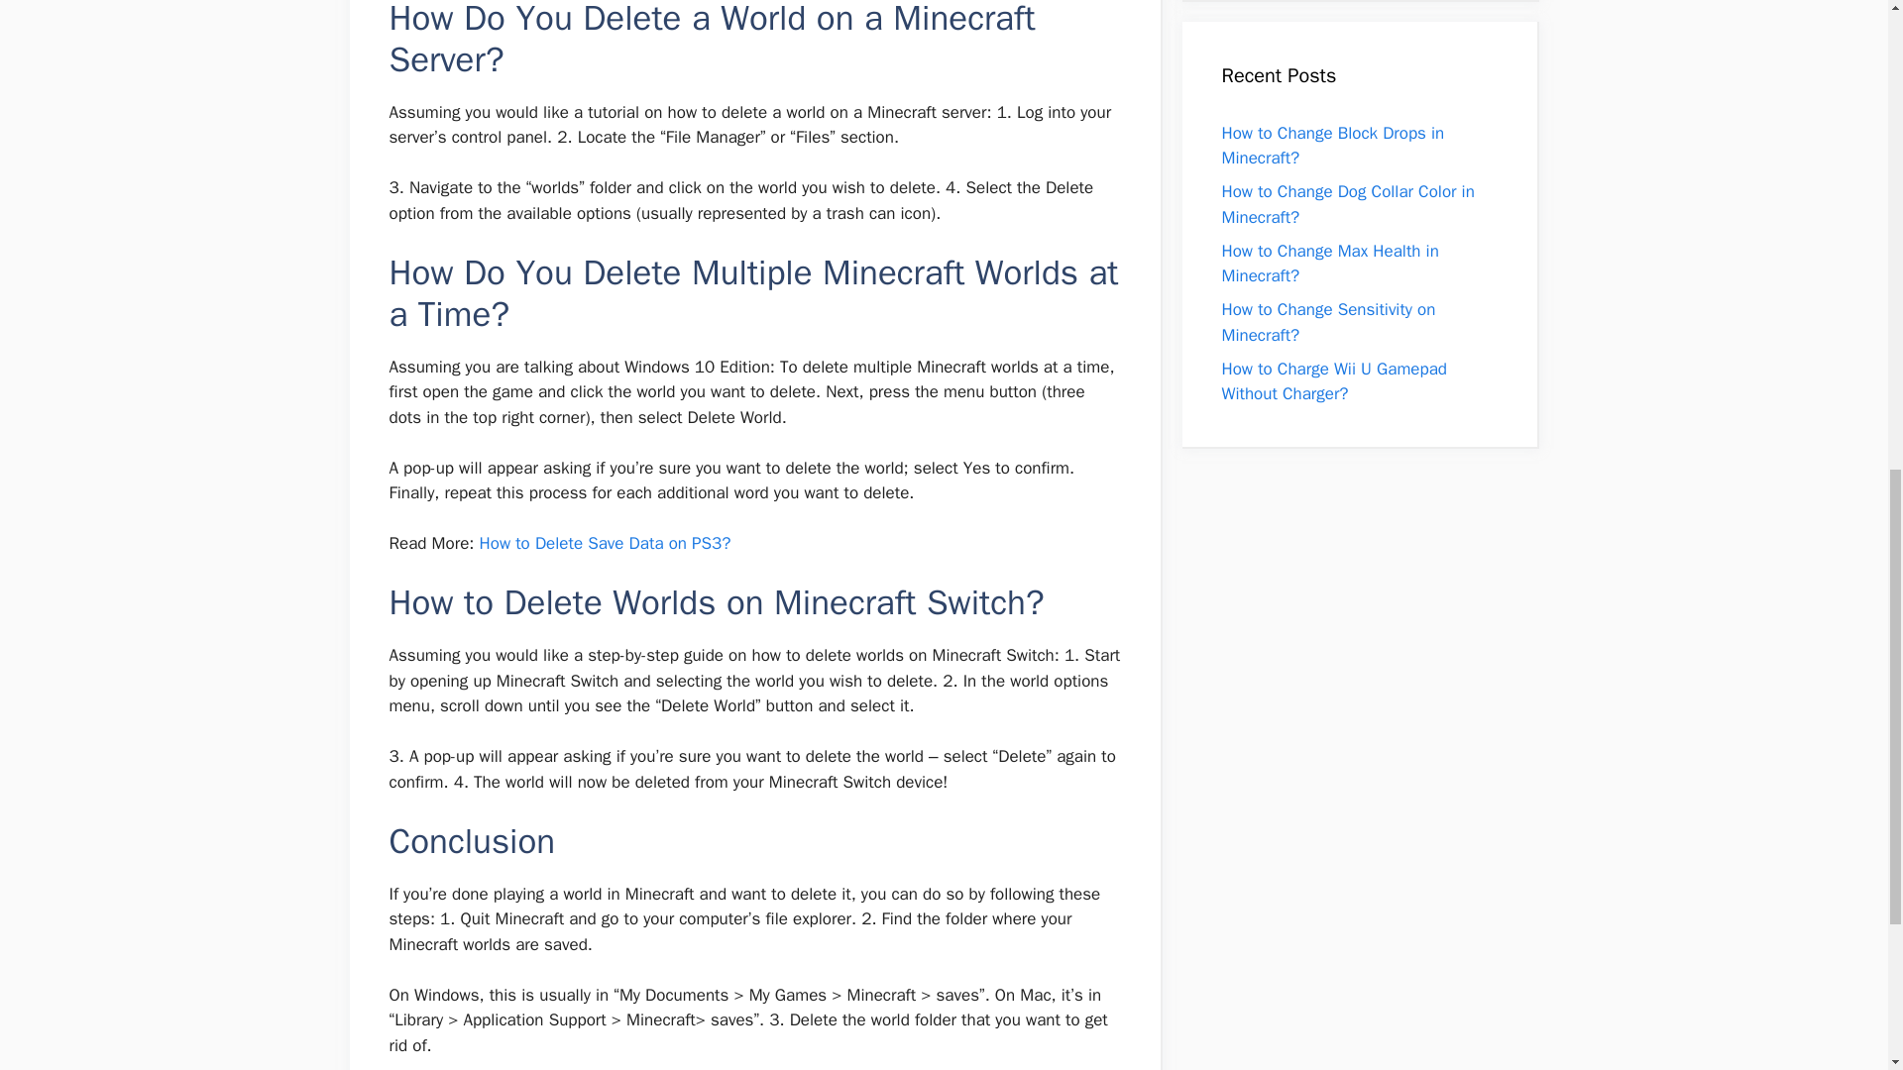 The width and height of the screenshot is (1903, 1070). What do you see at coordinates (1328, 322) in the screenshot?
I see `How to Change Sensitivity on Minecraft?` at bounding box center [1328, 322].